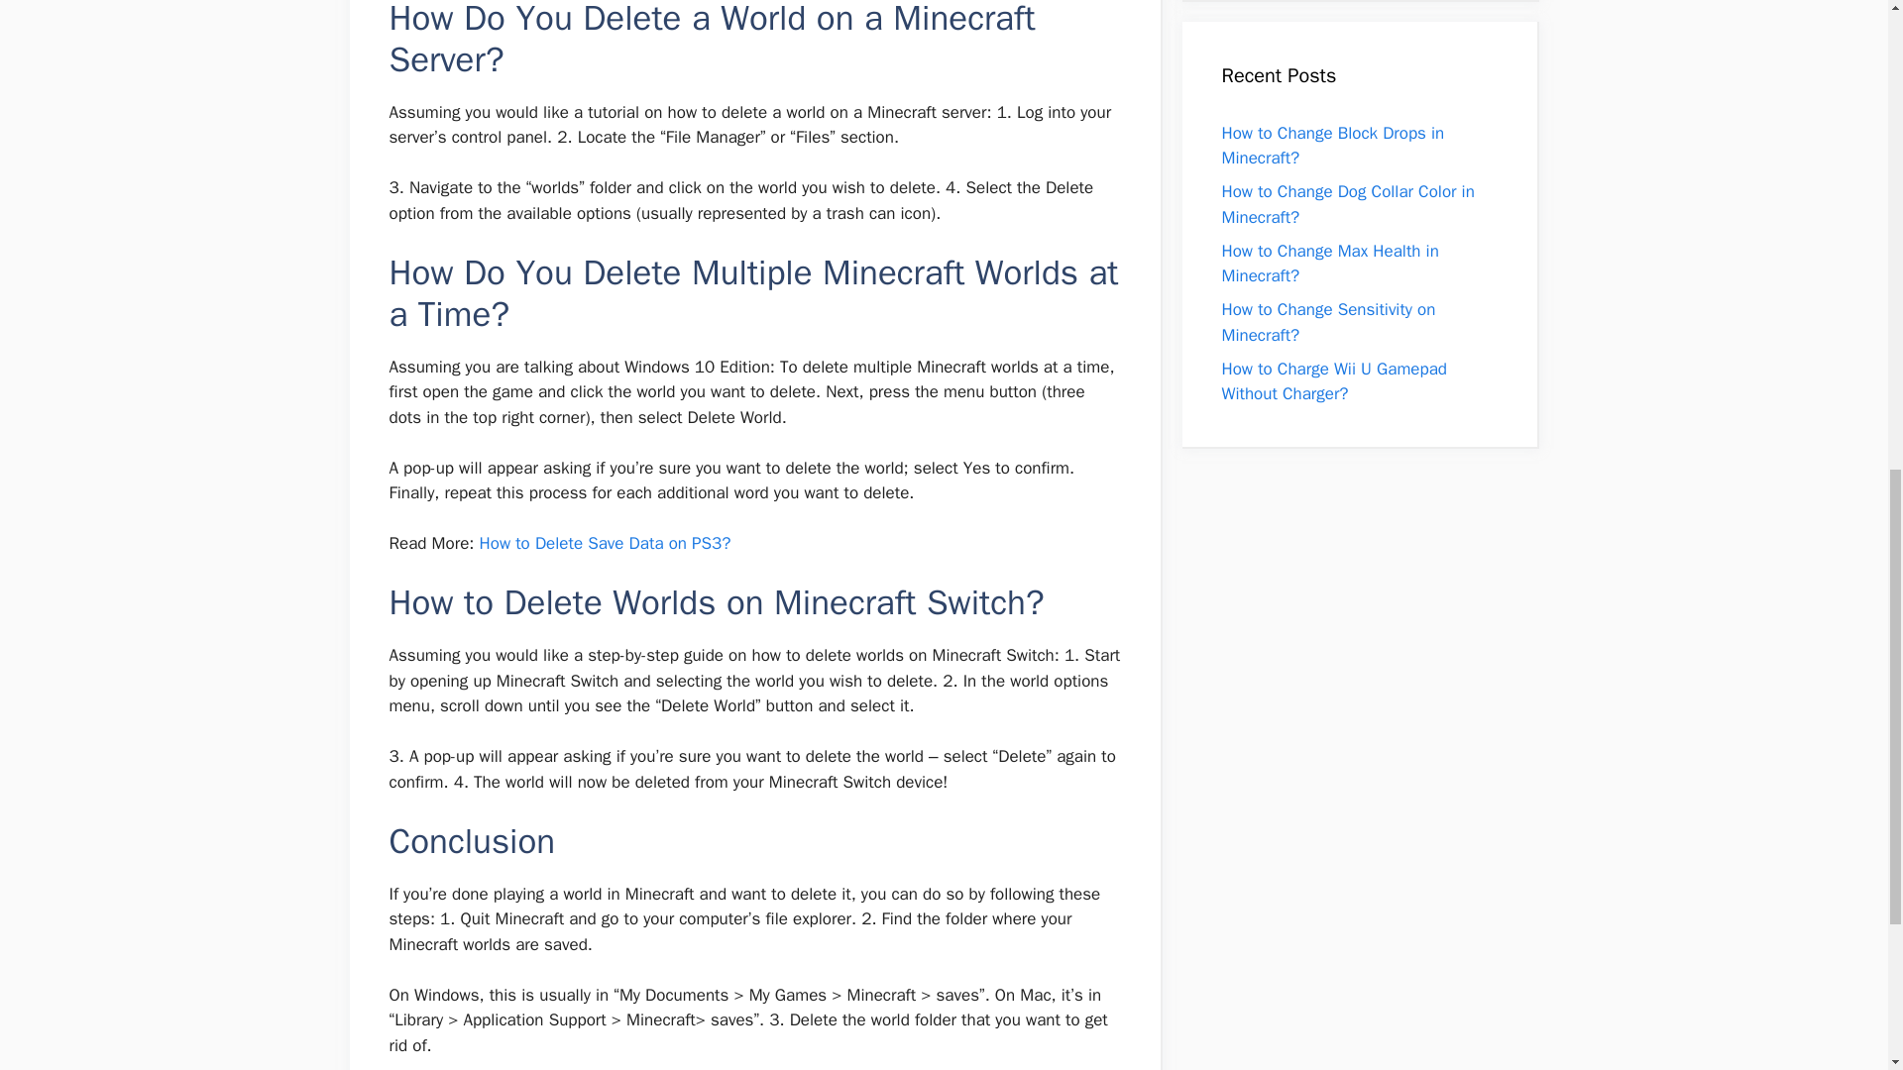 The width and height of the screenshot is (1903, 1070). What do you see at coordinates (1328, 322) in the screenshot?
I see `How to Change Sensitivity on Minecraft?` at bounding box center [1328, 322].